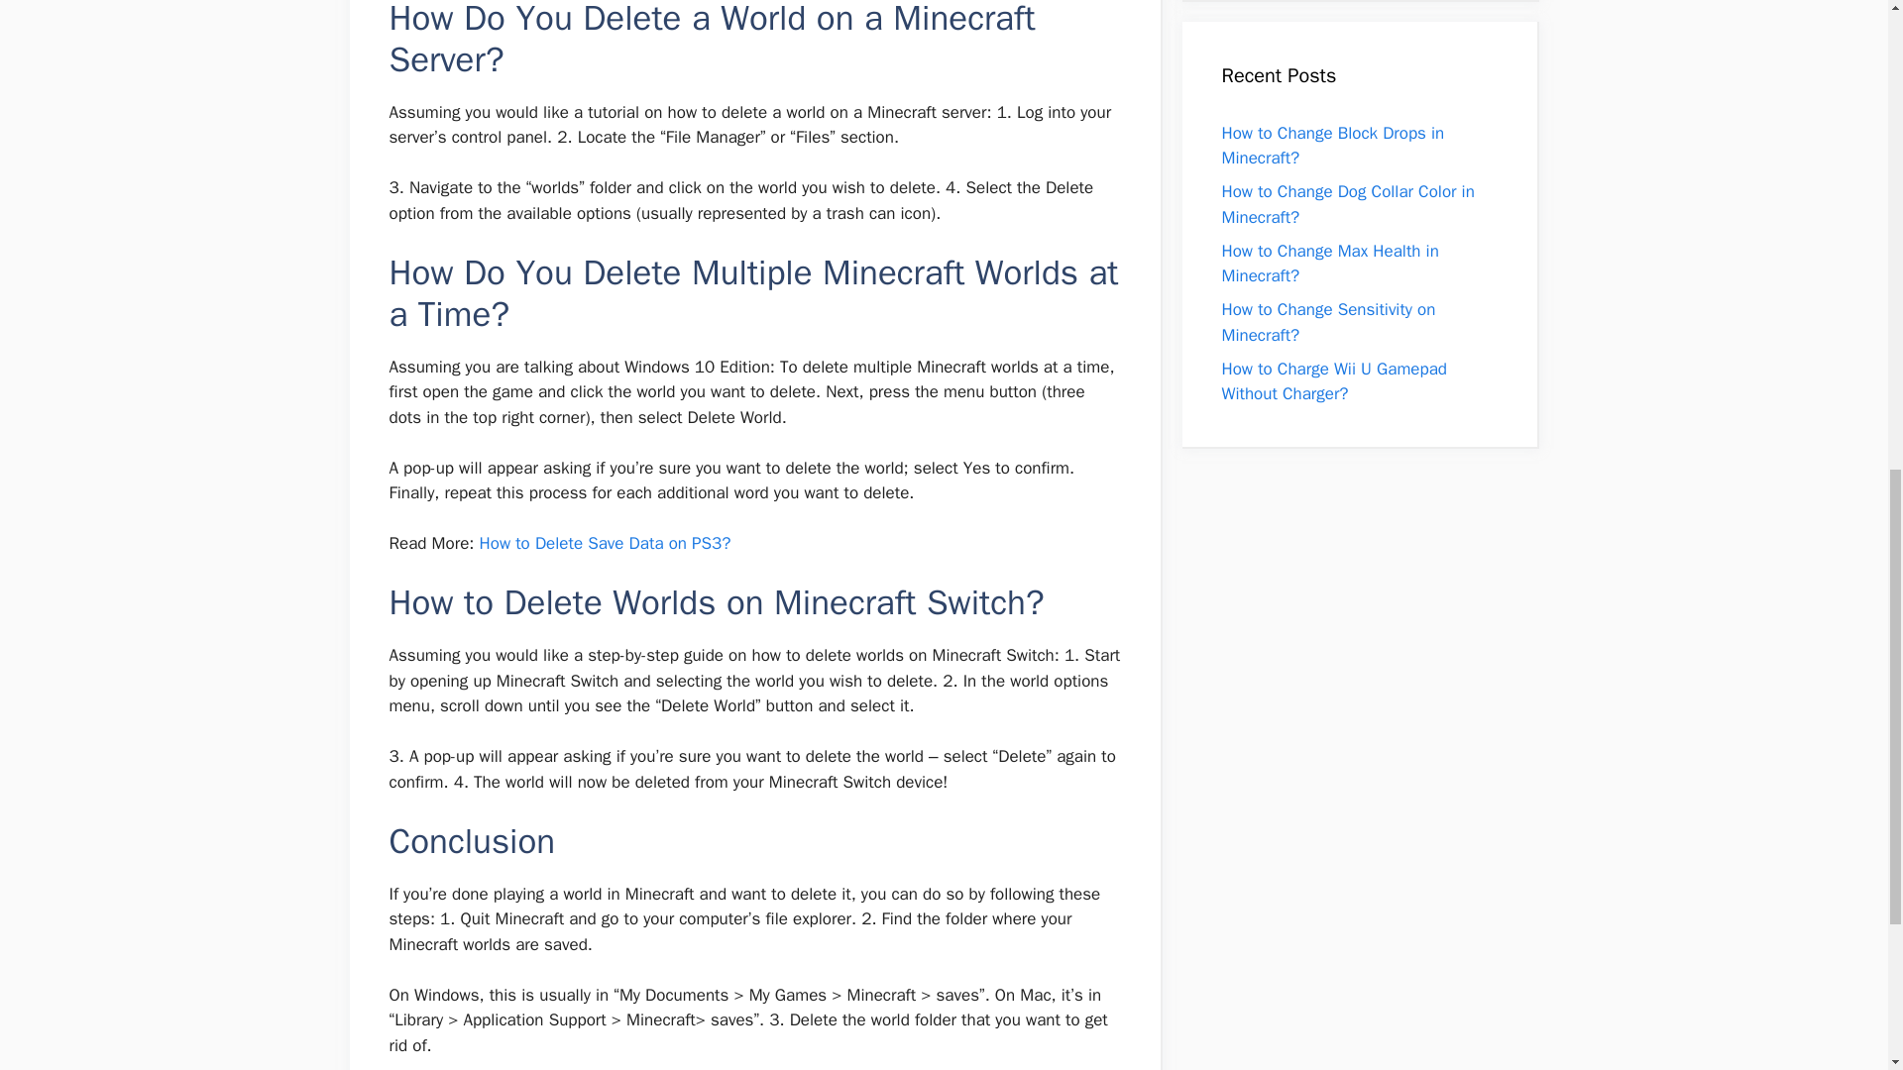 The width and height of the screenshot is (1903, 1070). What do you see at coordinates (1328, 322) in the screenshot?
I see `How to Change Sensitivity on Minecraft?` at bounding box center [1328, 322].